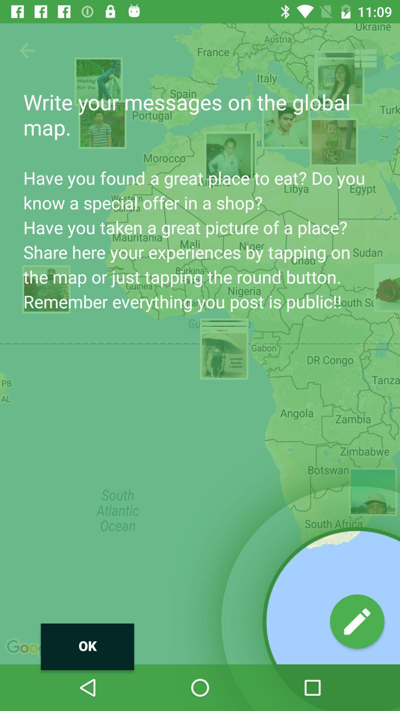 The width and height of the screenshot is (400, 711). I want to click on choose icon next to ok item, so click(357, 621).